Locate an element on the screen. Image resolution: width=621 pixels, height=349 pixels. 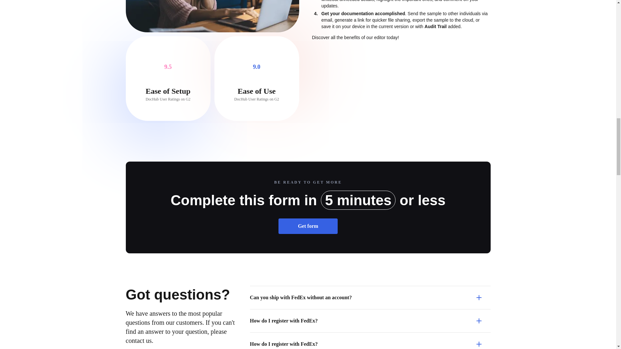
9.0 is located at coordinates (256, 67).